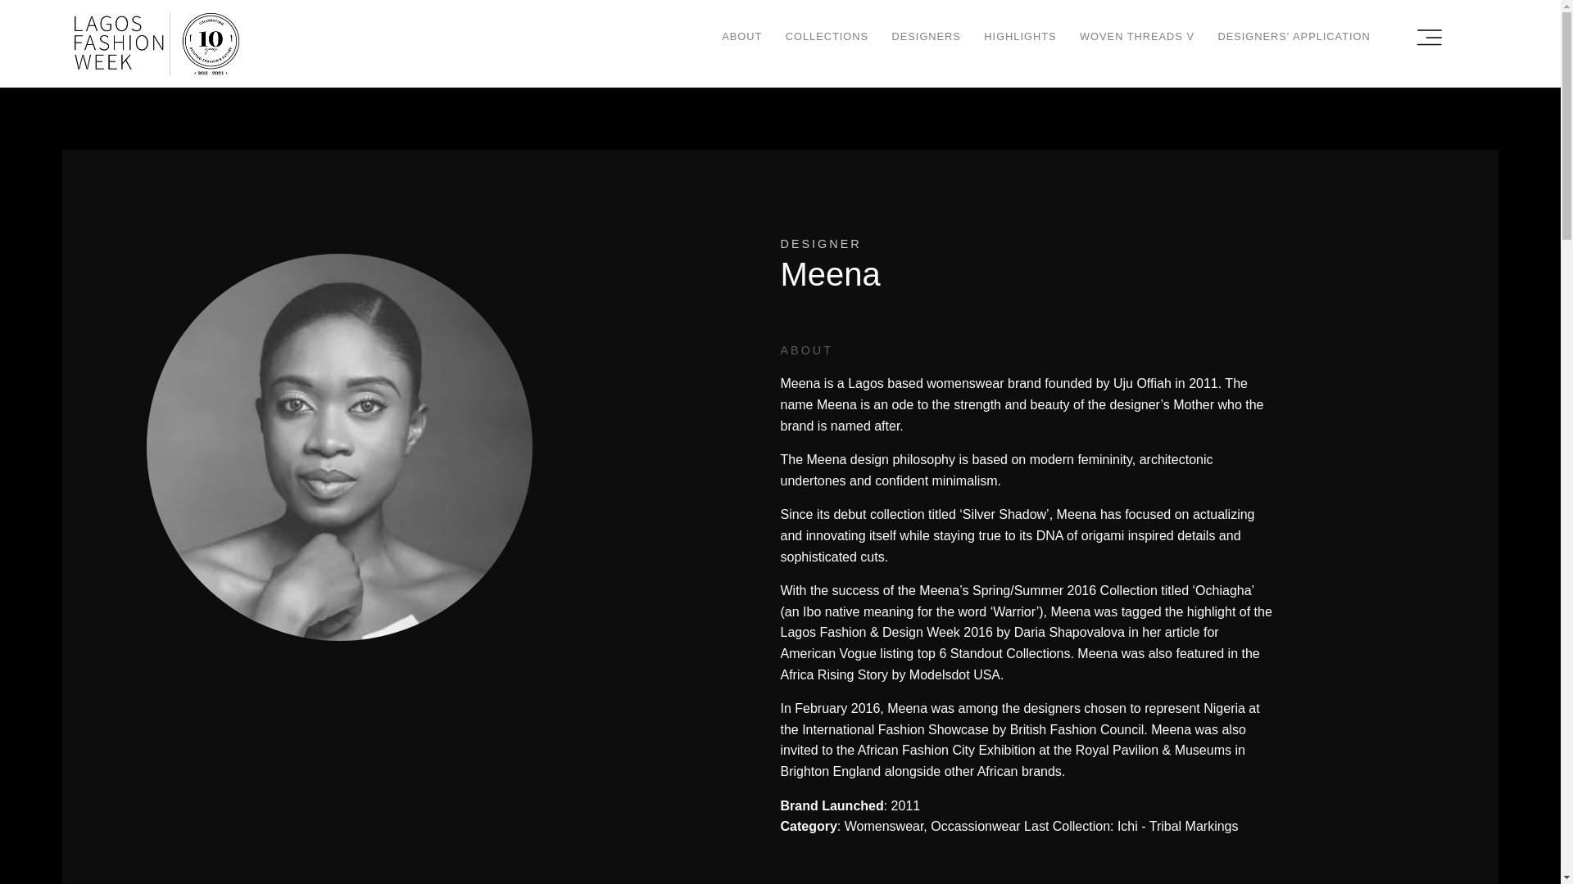  Describe the element at coordinates (1019, 36) in the screenshot. I see `HIGHLIGHTS` at that location.